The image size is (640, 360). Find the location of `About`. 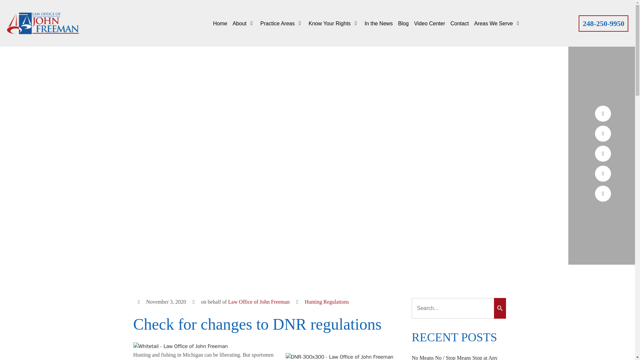

About is located at coordinates (244, 23).